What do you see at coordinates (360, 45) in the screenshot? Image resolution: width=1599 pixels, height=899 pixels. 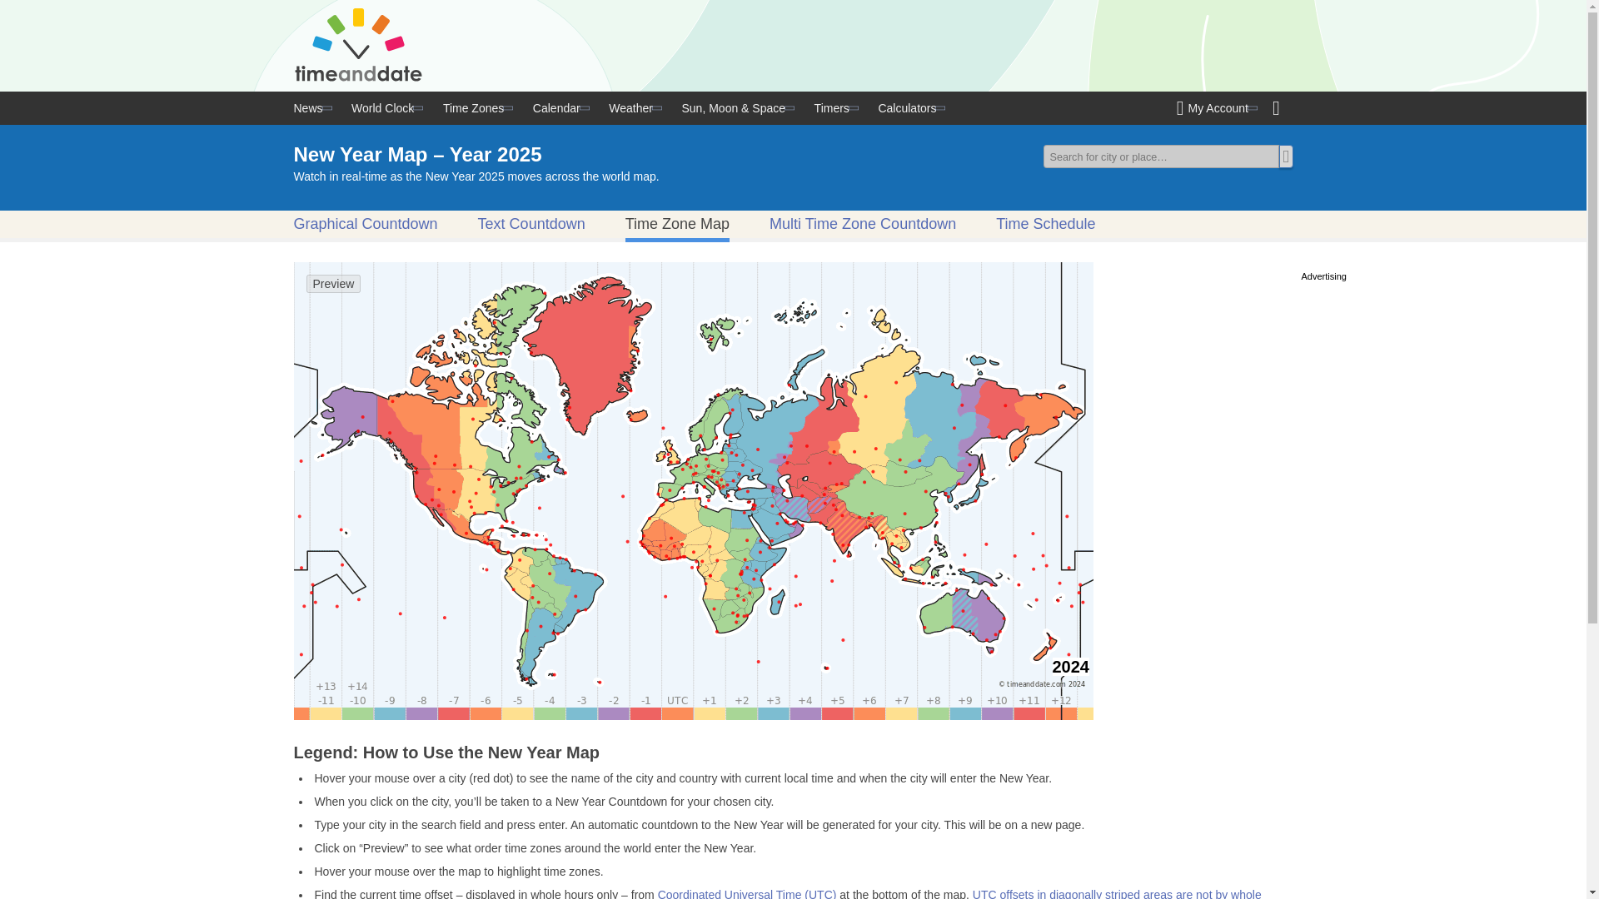 I see `Home page timeanddate.com` at bounding box center [360, 45].